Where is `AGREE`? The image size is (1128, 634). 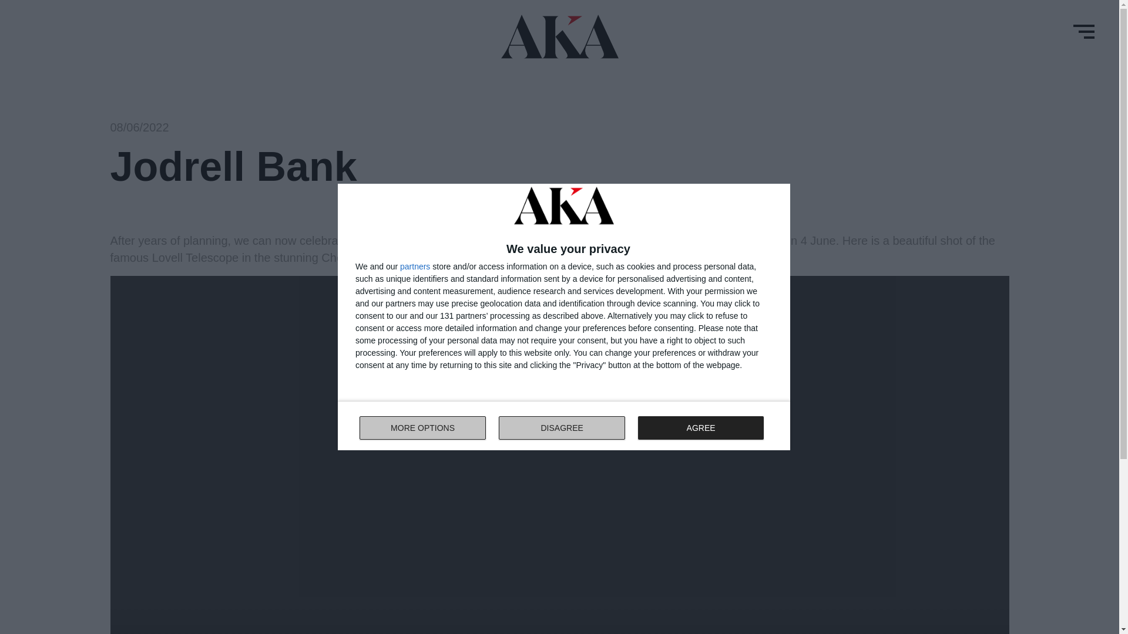 AGREE is located at coordinates (700, 427).